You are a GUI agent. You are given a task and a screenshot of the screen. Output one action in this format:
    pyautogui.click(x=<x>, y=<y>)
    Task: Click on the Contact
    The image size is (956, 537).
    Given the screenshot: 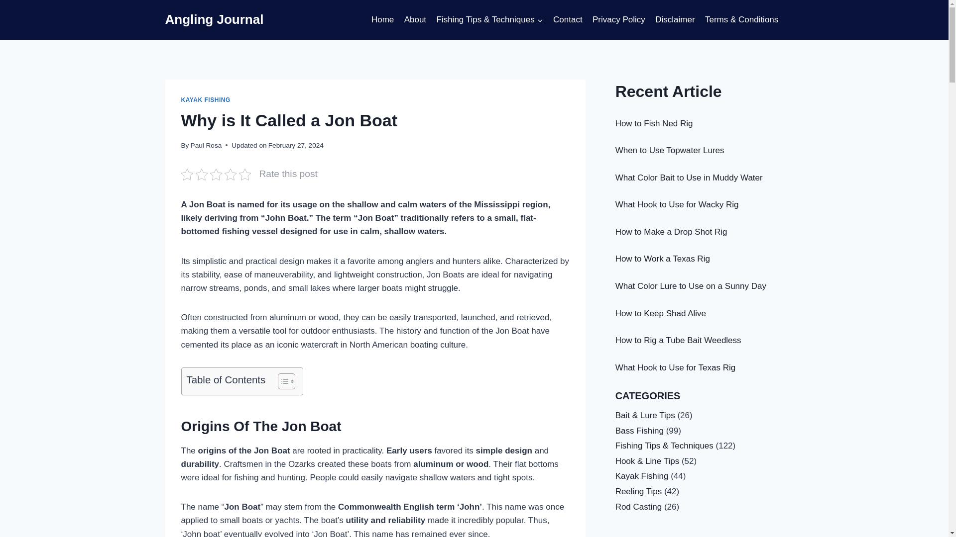 What is the action you would take?
    pyautogui.click(x=568, y=20)
    